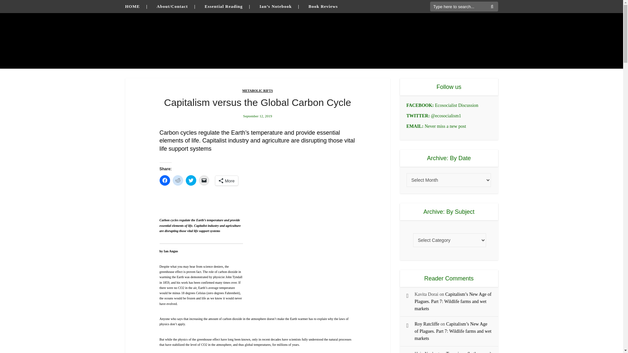  Describe the element at coordinates (227, 180) in the screenshot. I see `More` at that location.